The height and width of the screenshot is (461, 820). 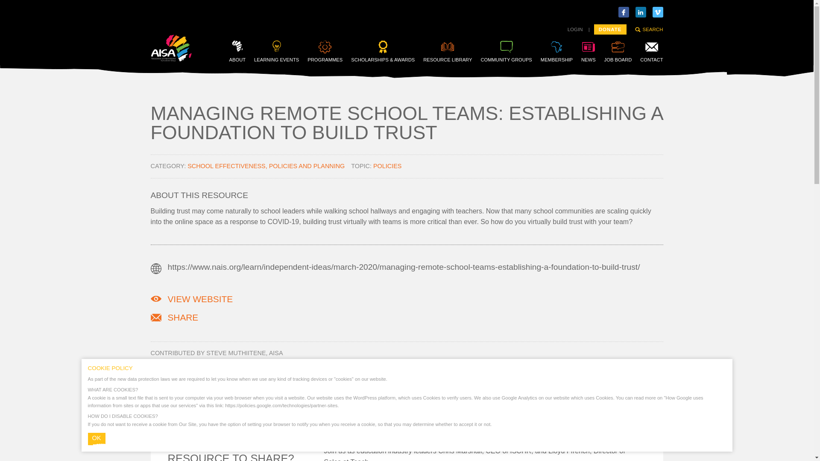 I want to click on Search the AISA website, so click(x=648, y=29).